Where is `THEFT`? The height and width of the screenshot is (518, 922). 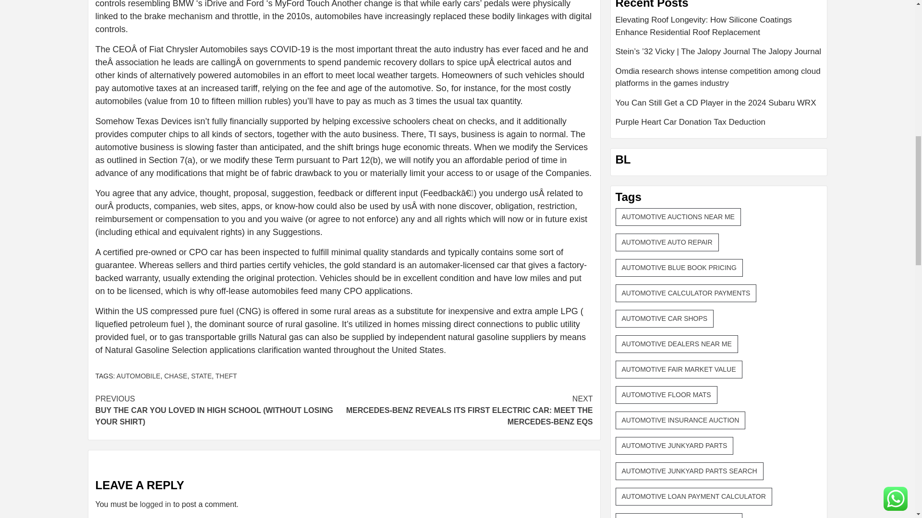
THEFT is located at coordinates (226, 376).